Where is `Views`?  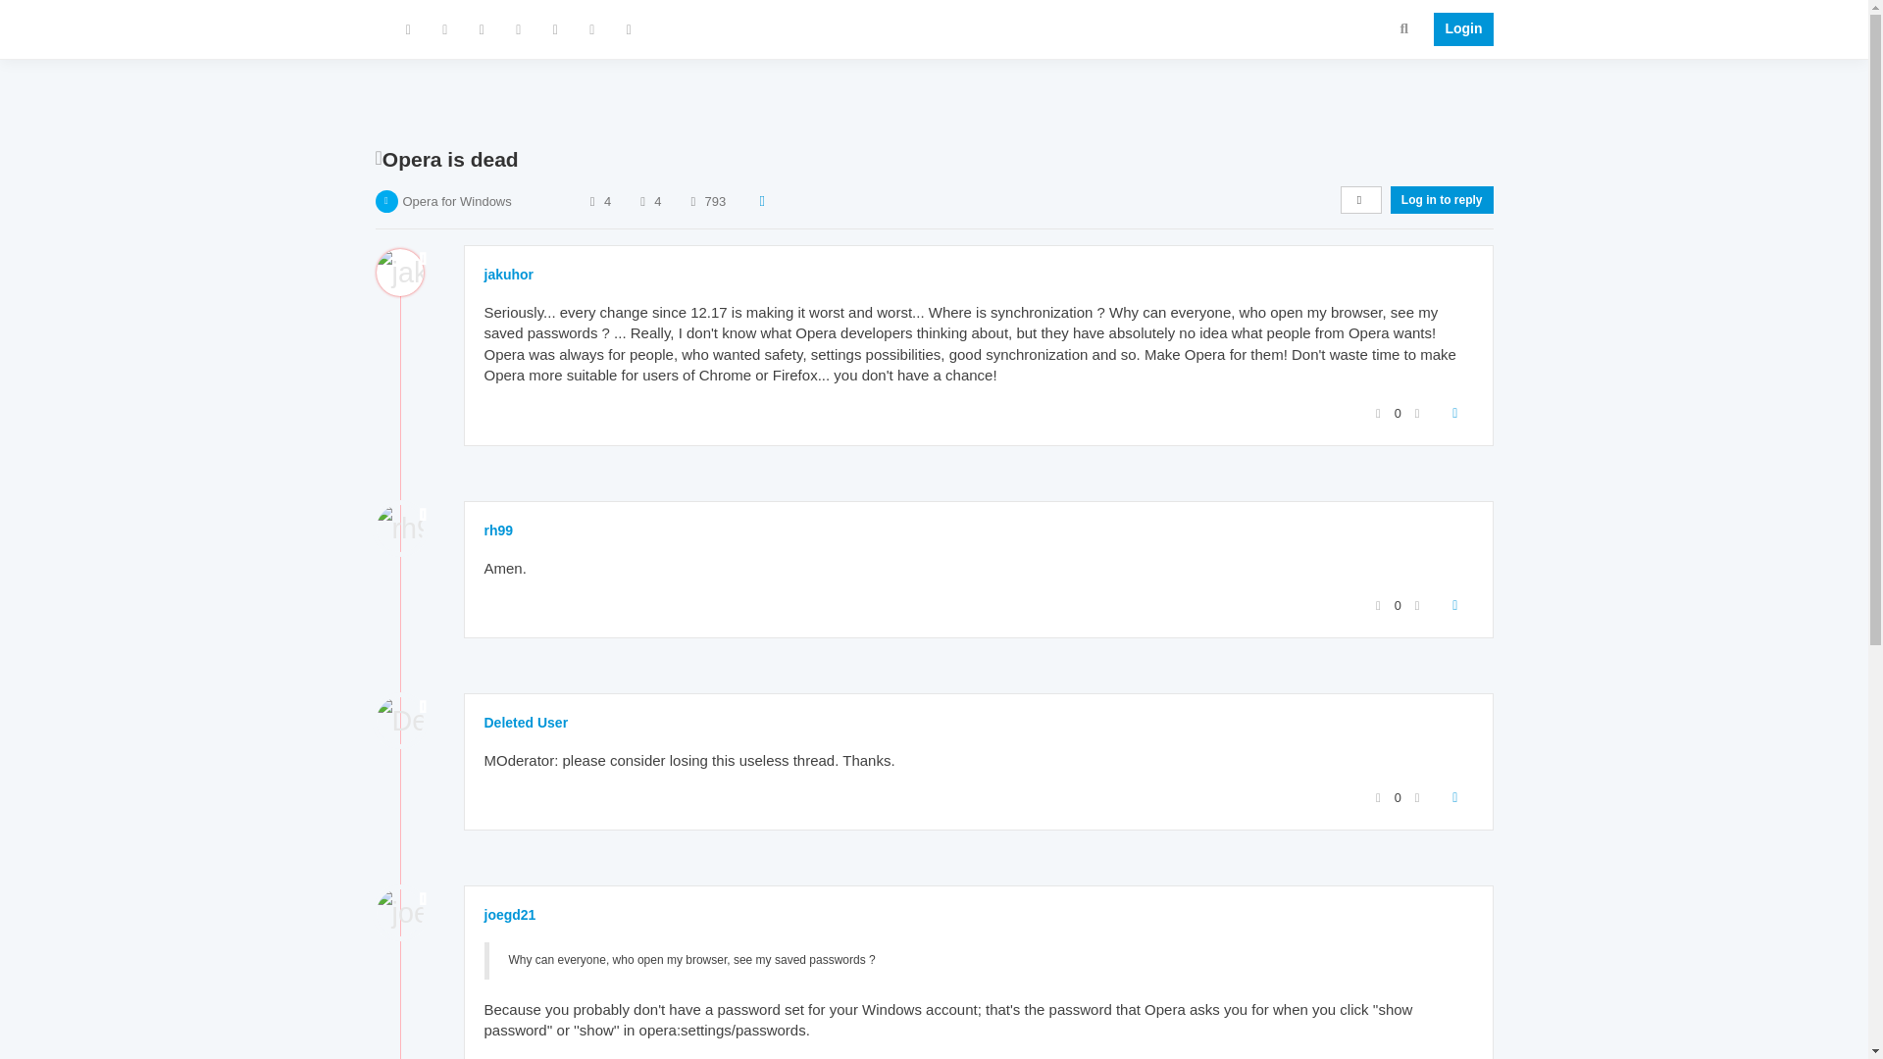
Views is located at coordinates (692, 200).